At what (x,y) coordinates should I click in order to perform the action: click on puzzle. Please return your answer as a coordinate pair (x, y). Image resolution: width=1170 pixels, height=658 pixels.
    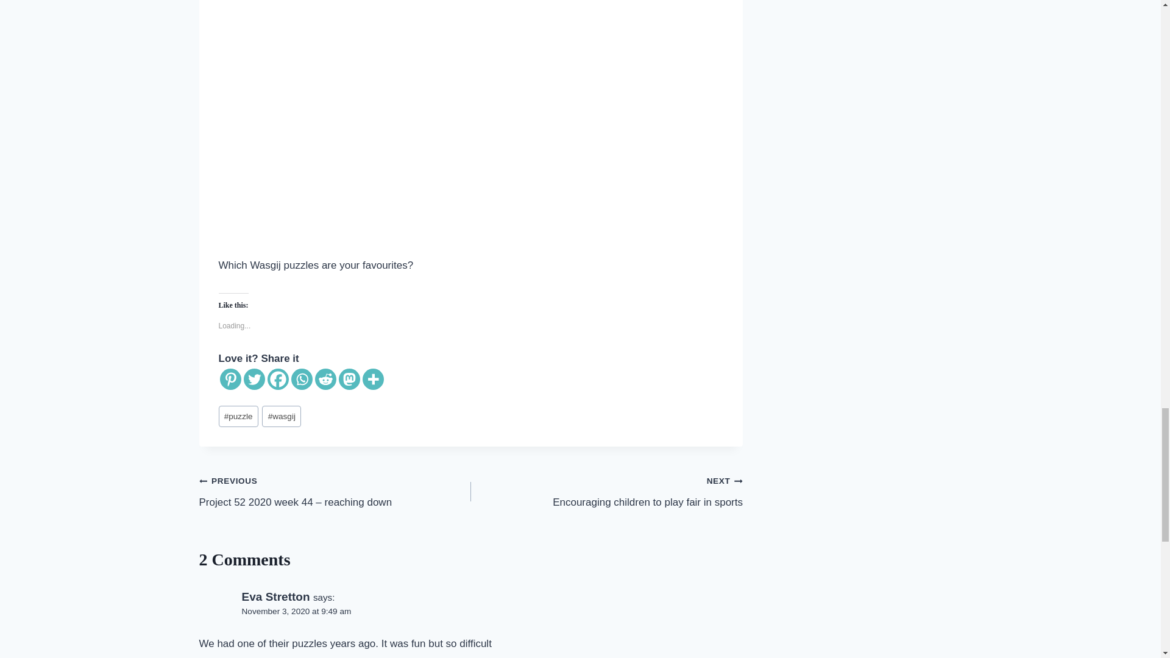
    Looking at the image, I should click on (238, 416).